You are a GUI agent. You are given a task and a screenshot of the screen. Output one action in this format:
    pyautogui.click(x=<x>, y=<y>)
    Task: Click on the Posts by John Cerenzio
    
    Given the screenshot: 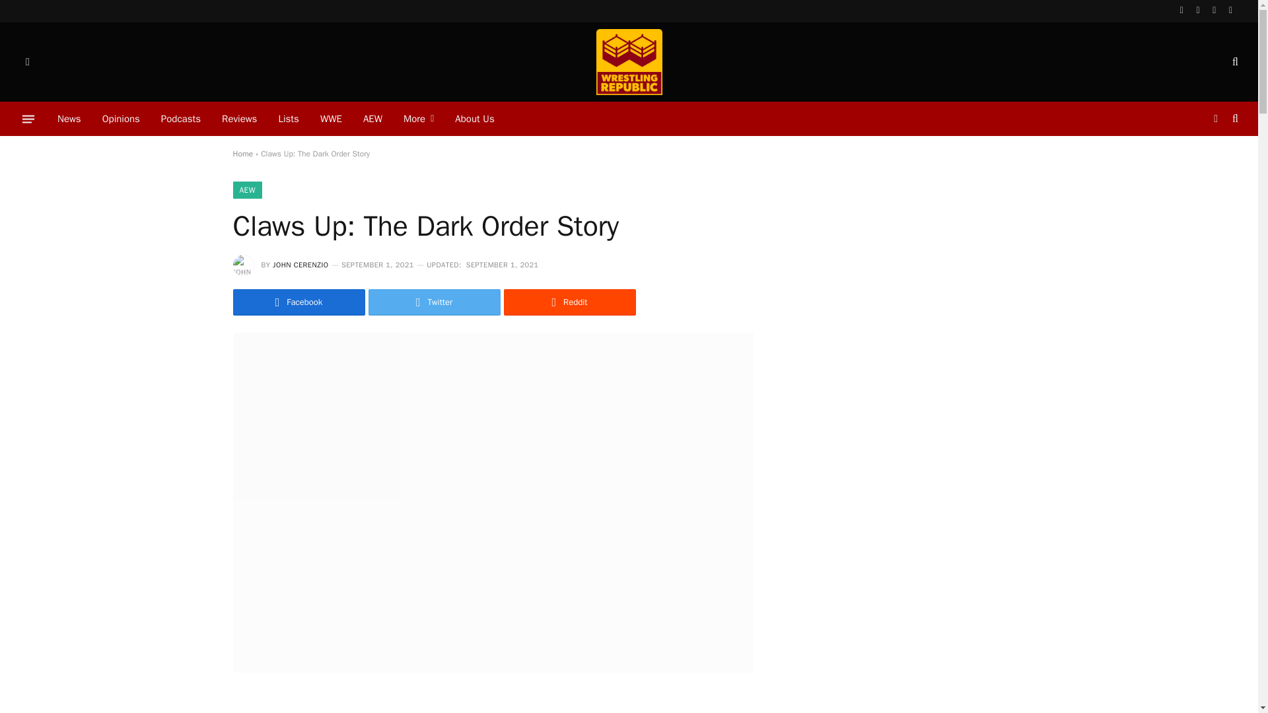 What is the action you would take?
    pyautogui.click(x=300, y=265)
    